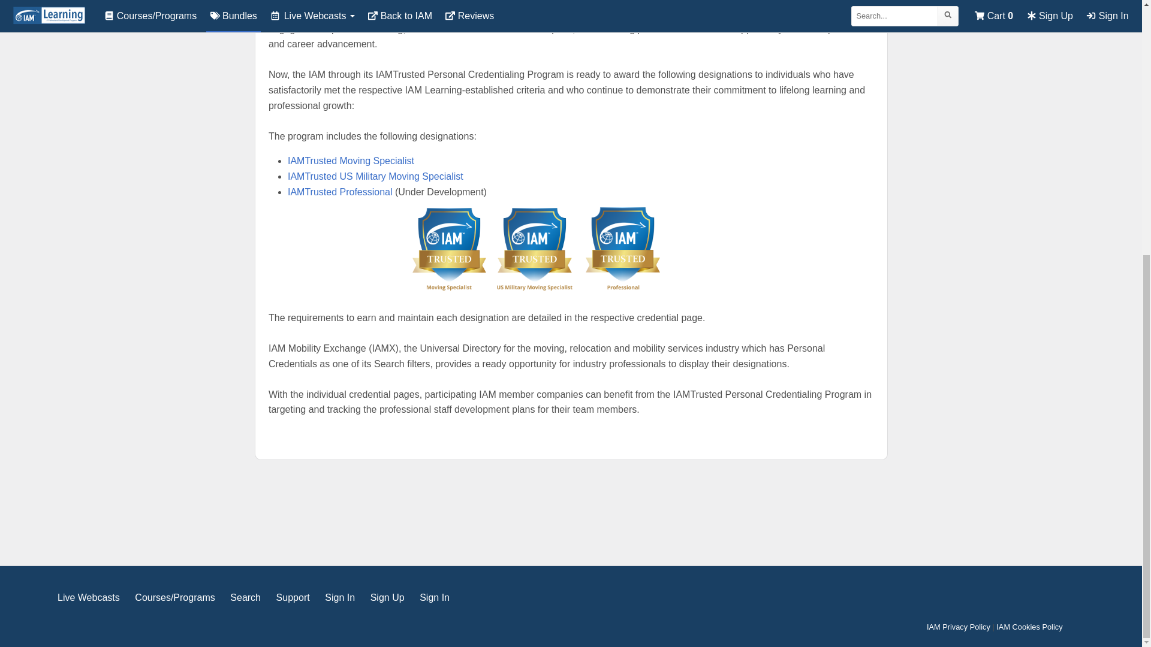 The image size is (1151, 647). What do you see at coordinates (339, 597) in the screenshot?
I see `Sign In` at bounding box center [339, 597].